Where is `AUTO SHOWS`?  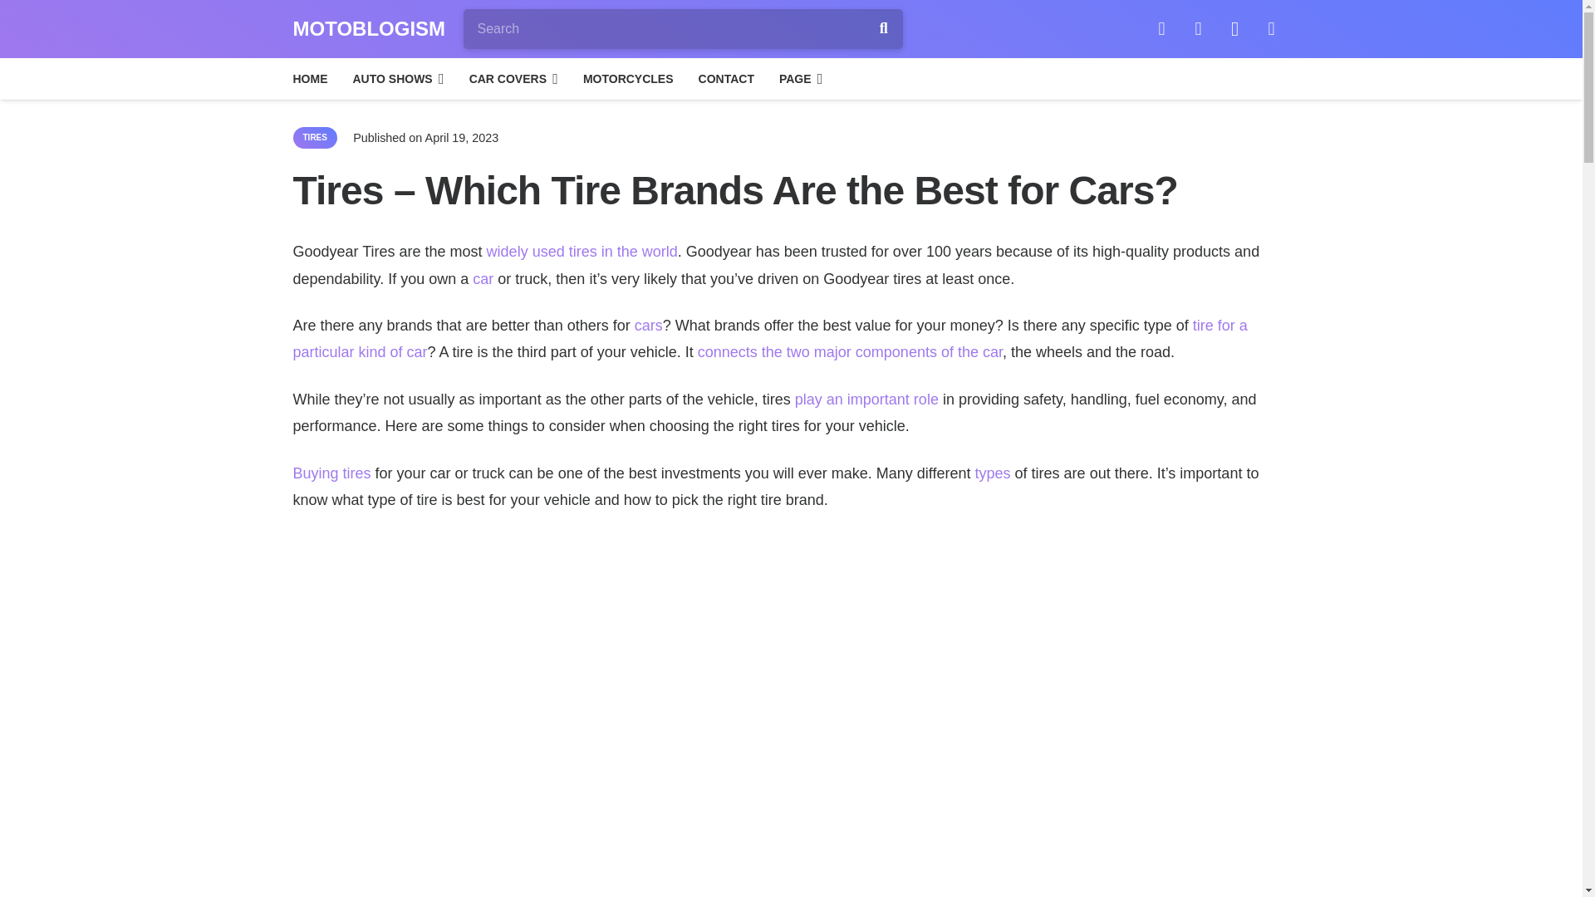
AUTO SHOWS is located at coordinates (399, 78).